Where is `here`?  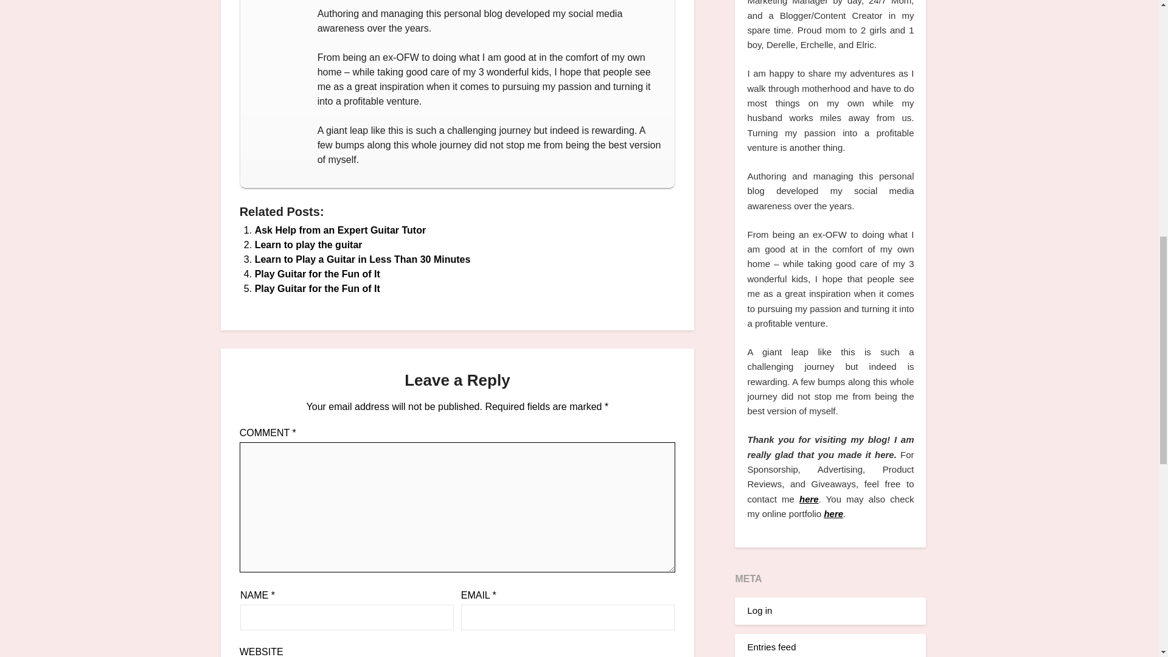 here is located at coordinates (833, 513).